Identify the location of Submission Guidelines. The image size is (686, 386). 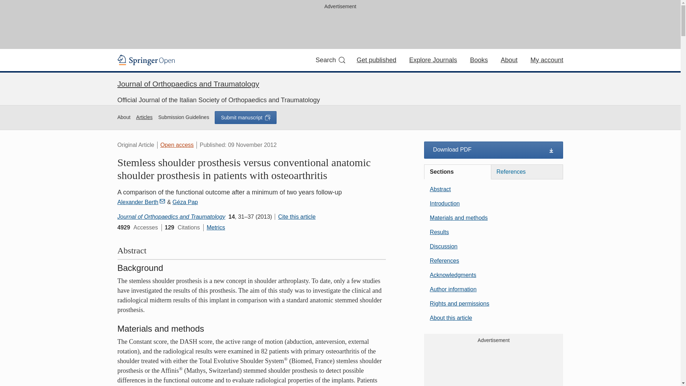
(184, 117).